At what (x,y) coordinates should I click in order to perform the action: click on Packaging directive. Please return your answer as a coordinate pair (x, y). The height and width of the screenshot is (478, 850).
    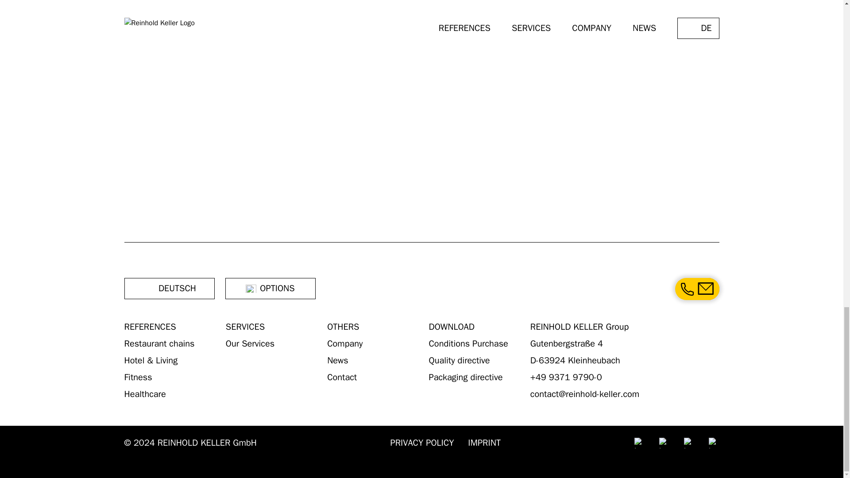
    Looking at the image, I should click on (465, 377).